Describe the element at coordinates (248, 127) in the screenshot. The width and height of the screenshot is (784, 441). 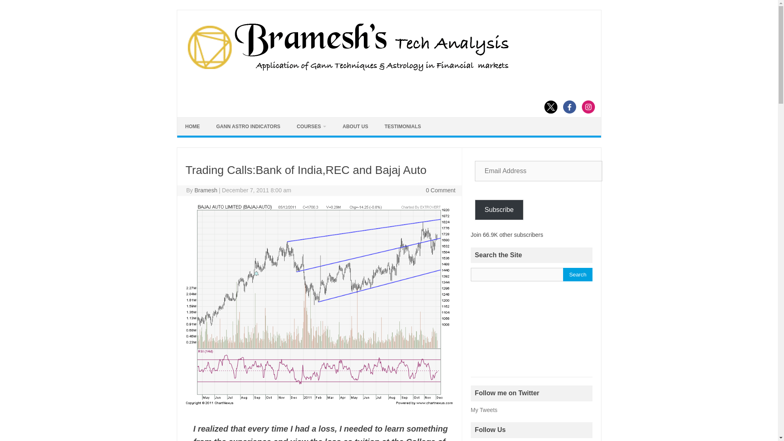
I see `GANN ASTRO INDICATORS` at that location.